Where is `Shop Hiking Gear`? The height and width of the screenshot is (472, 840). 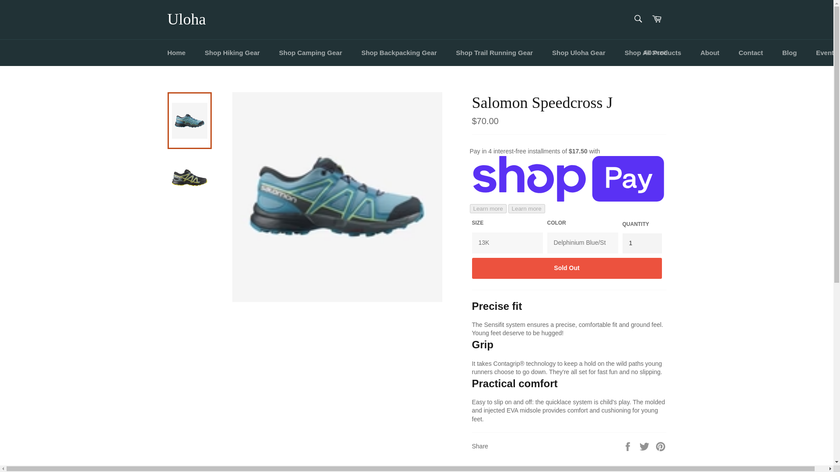
Shop Hiking Gear is located at coordinates (232, 52).